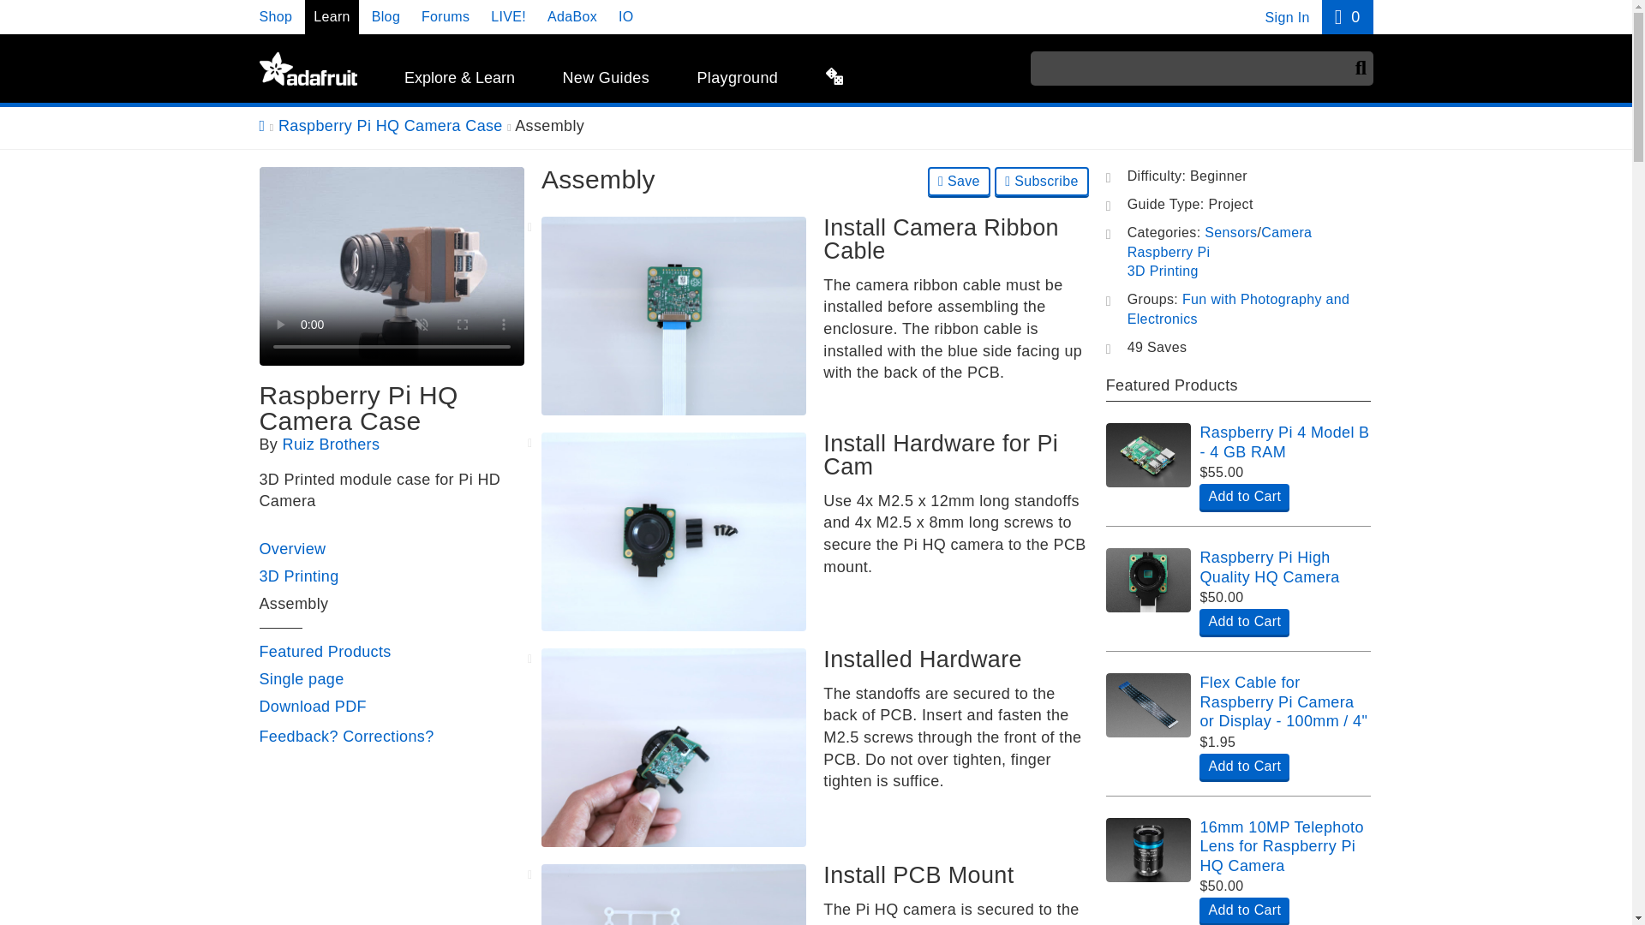 The width and height of the screenshot is (1645, 925). Describe the element at coordinates (508, 16) in the screenshot. I see `LIVE!` at that location.